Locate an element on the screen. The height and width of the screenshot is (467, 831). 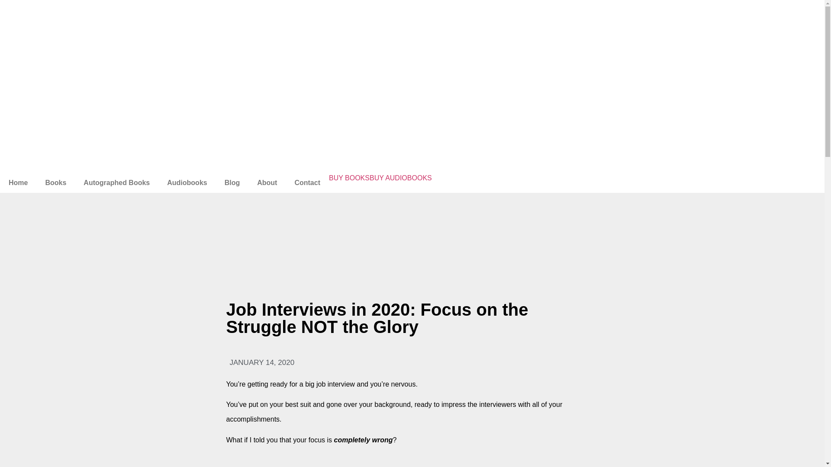
JANUARY 14, 2020 is located at coordinates (260, 363).